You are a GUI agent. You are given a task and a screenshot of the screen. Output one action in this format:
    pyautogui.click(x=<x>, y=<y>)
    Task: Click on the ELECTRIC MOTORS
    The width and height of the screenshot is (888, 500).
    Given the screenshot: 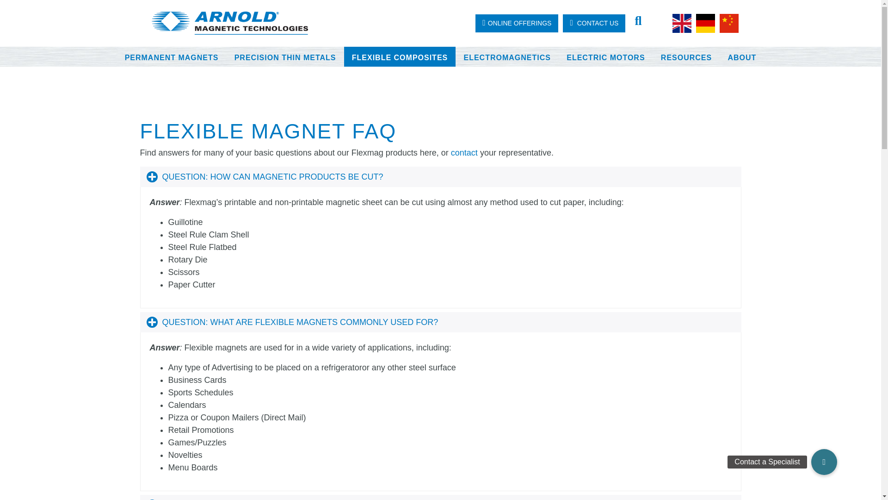 What is the action you would take?
    pyautogui.click(x=605, y=57)
    